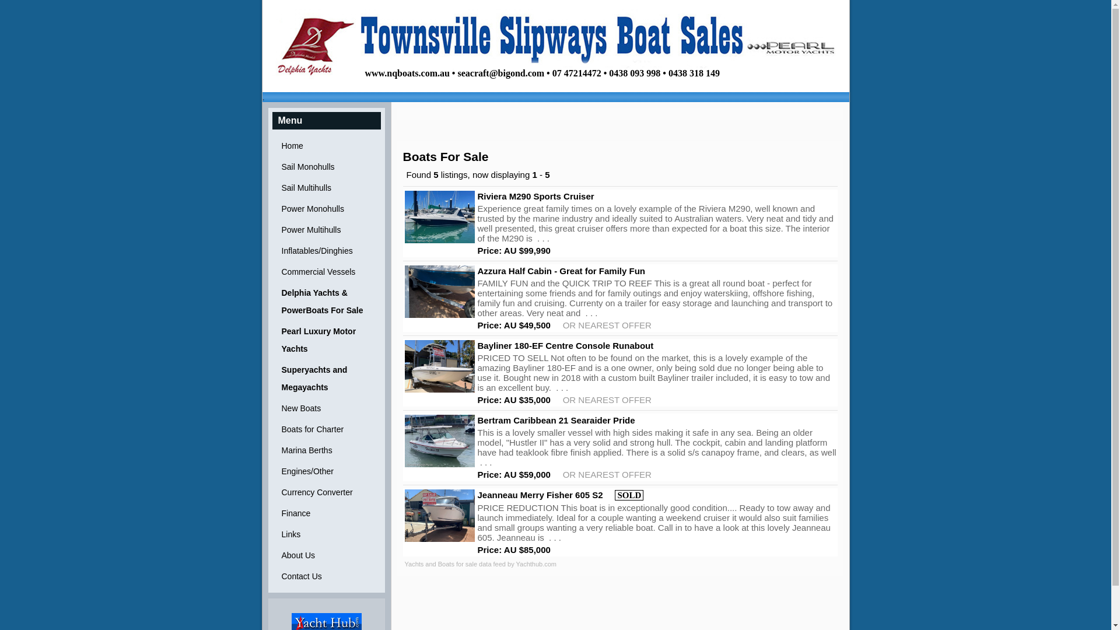 The image size is (1120, 630). Describe the element at coordinates (327, 471) in the screenshot. I see `Engines/Other` at that location.